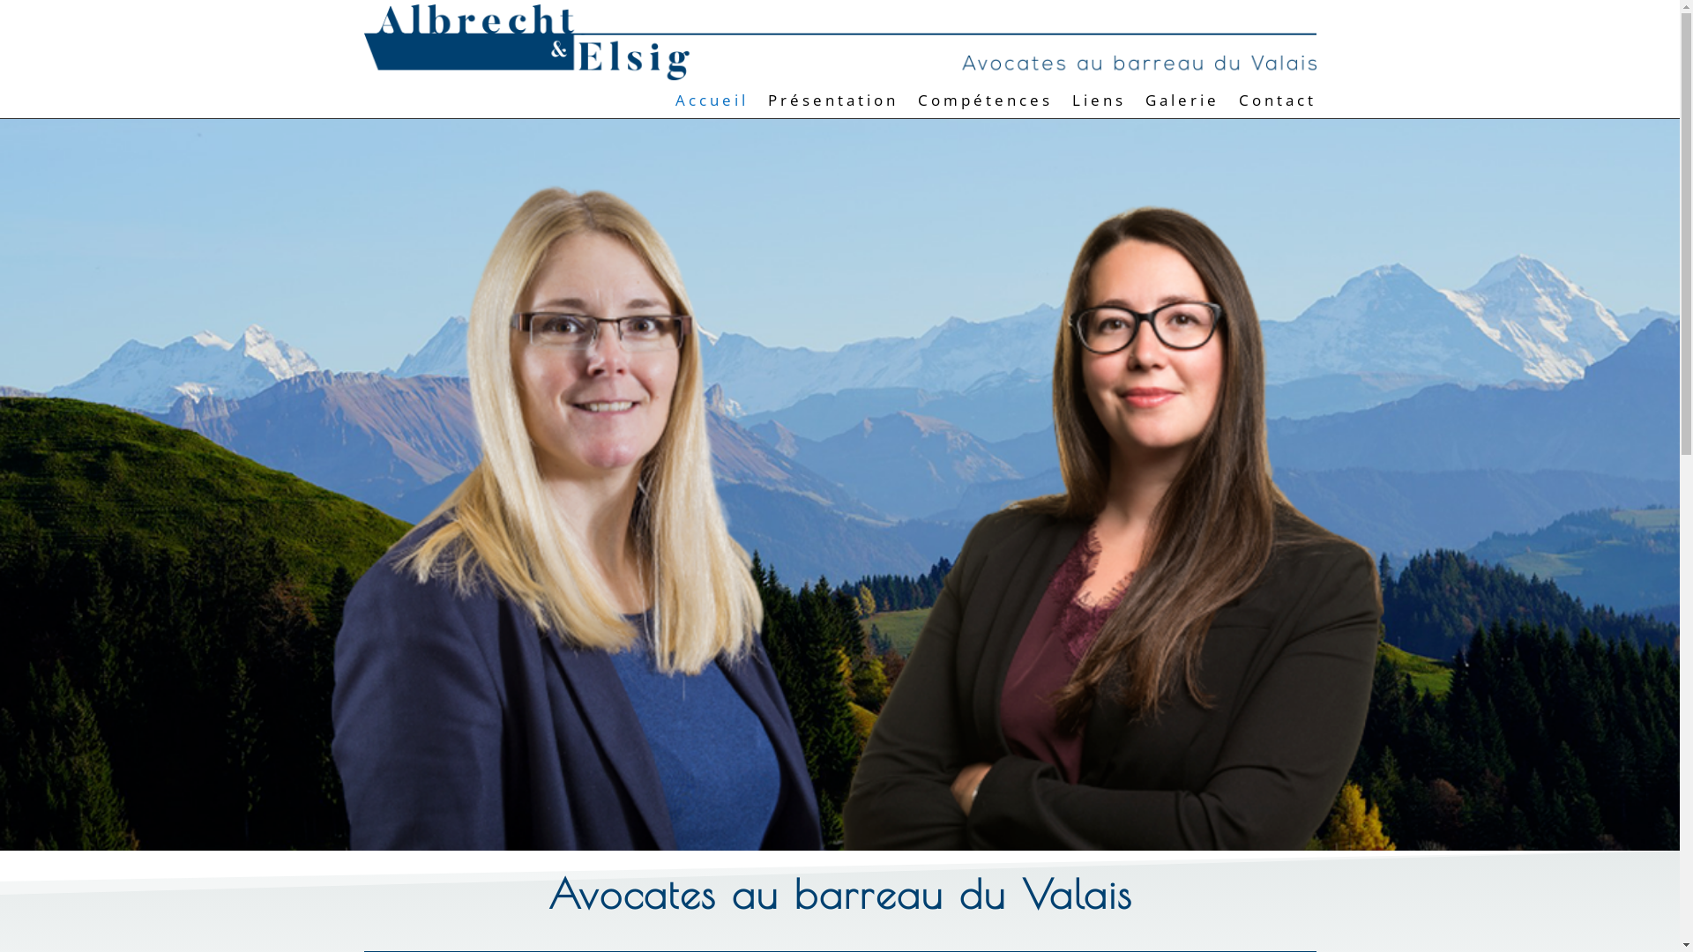 The width and height of the screenshot is (1693, 952). I want to click on Galerie, so click(1182, 104).